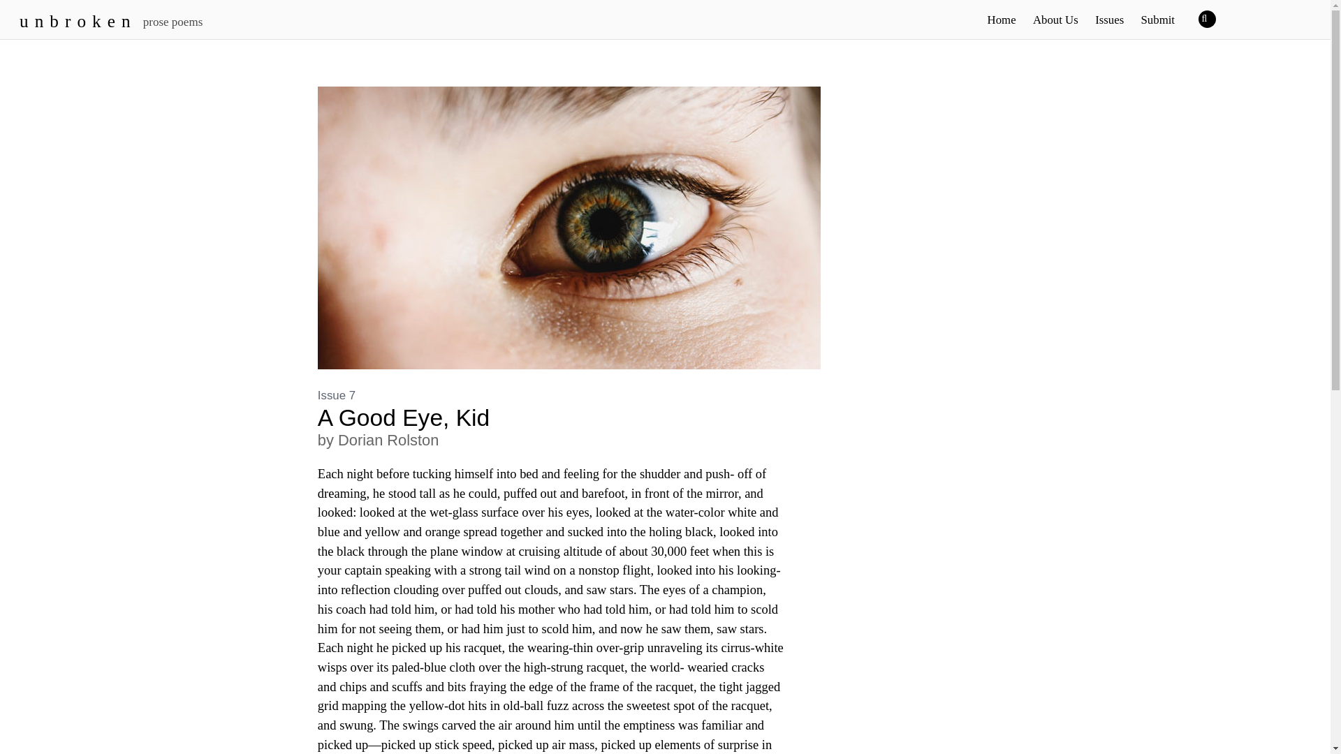  I want to click on Issues, so click(1109, 20).